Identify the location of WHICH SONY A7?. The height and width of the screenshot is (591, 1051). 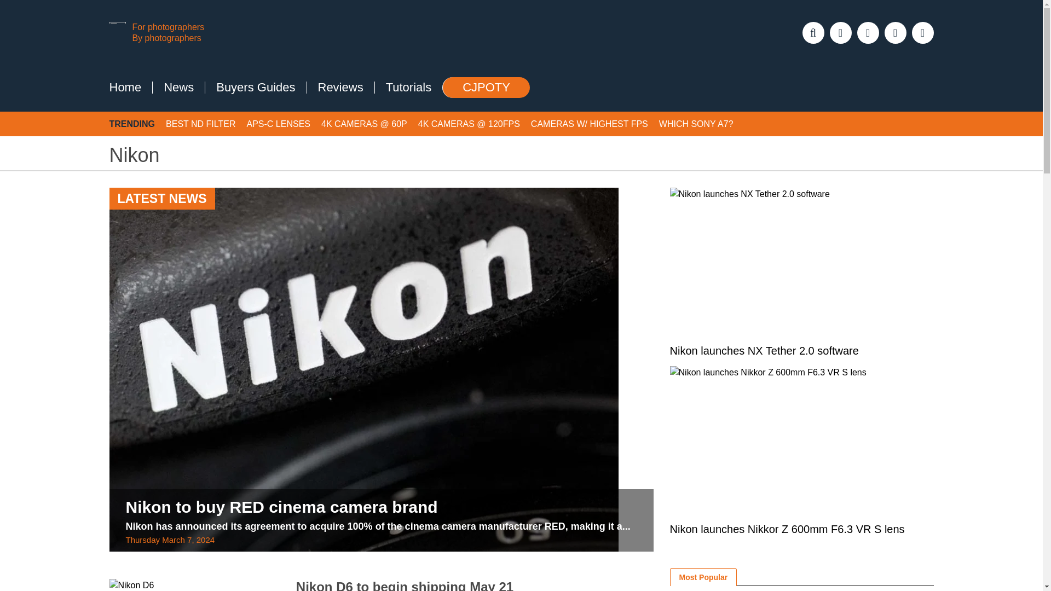
(696, 127).